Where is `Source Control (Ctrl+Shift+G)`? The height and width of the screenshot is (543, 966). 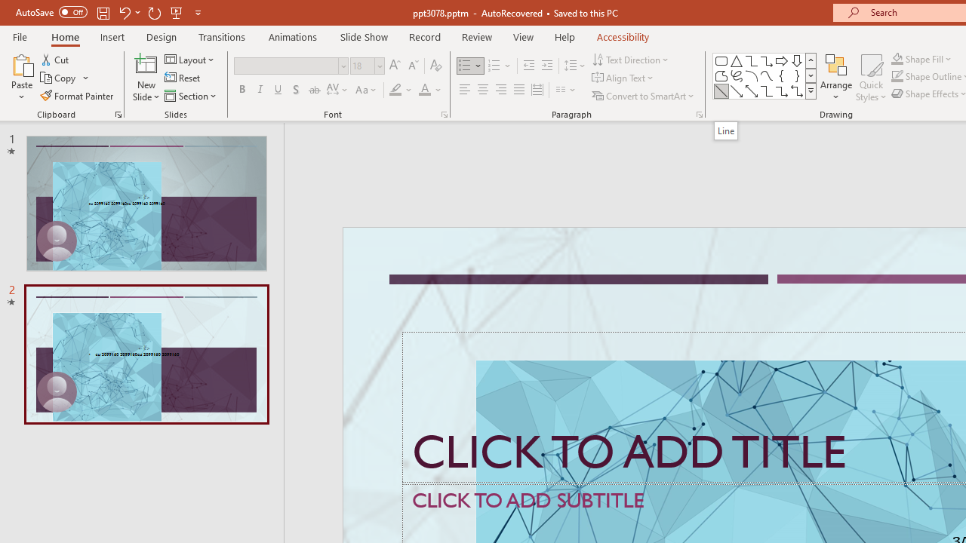 Source Control (Ctrl+Shift+G) is located at coordinates (103, 410).